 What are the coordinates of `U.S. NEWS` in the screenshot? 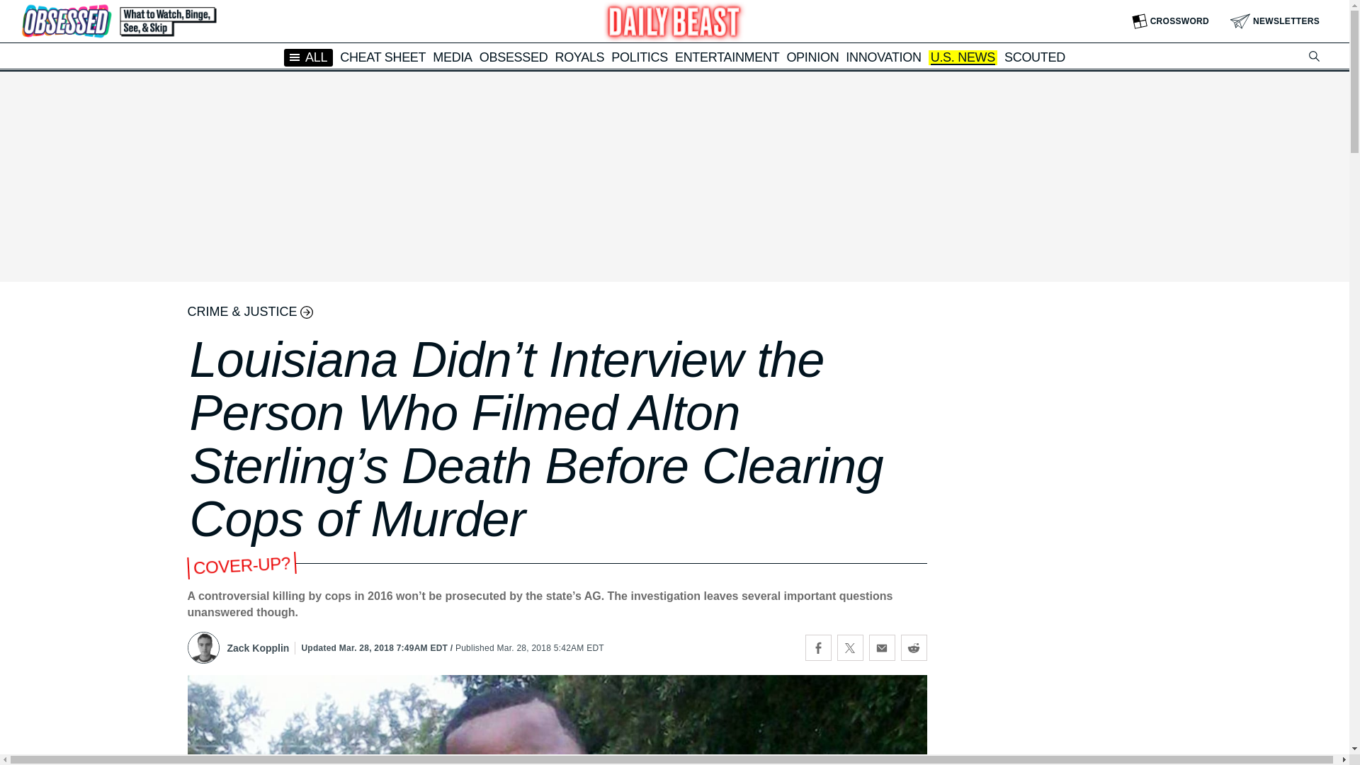 It's located at (963, 58).